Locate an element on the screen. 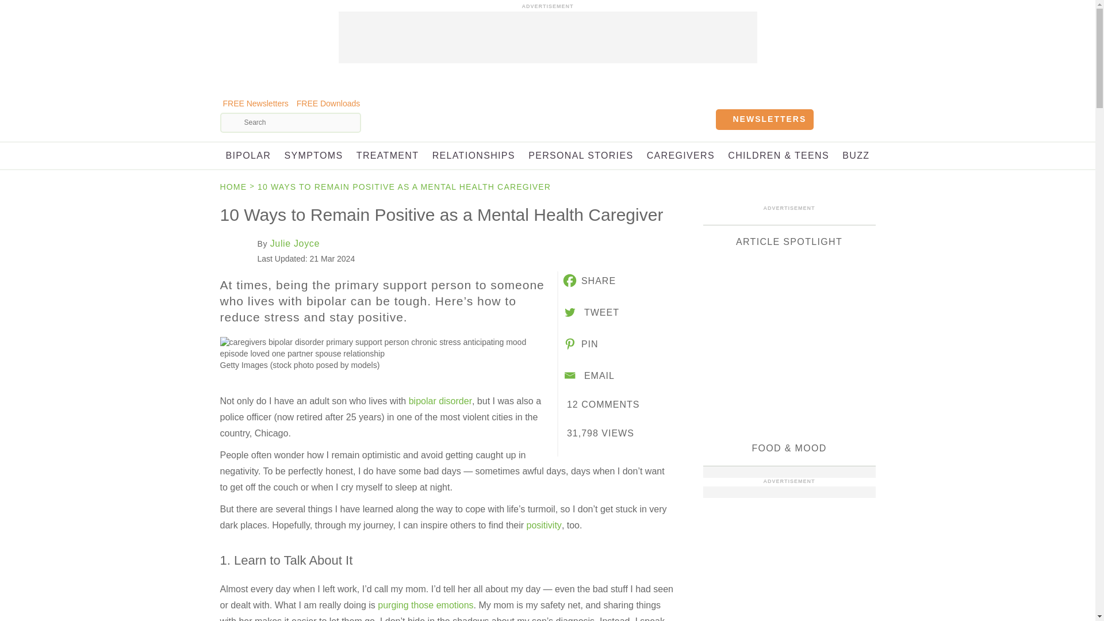  Facebook is located at coordinates (588, 281).